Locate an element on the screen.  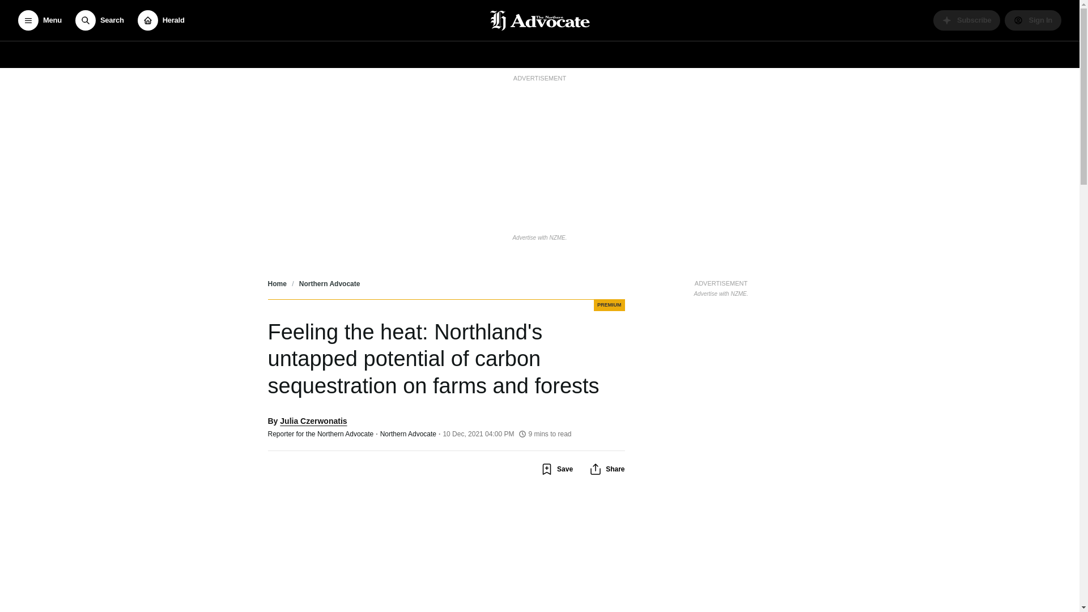
Search is located at coordinates (99, 20).